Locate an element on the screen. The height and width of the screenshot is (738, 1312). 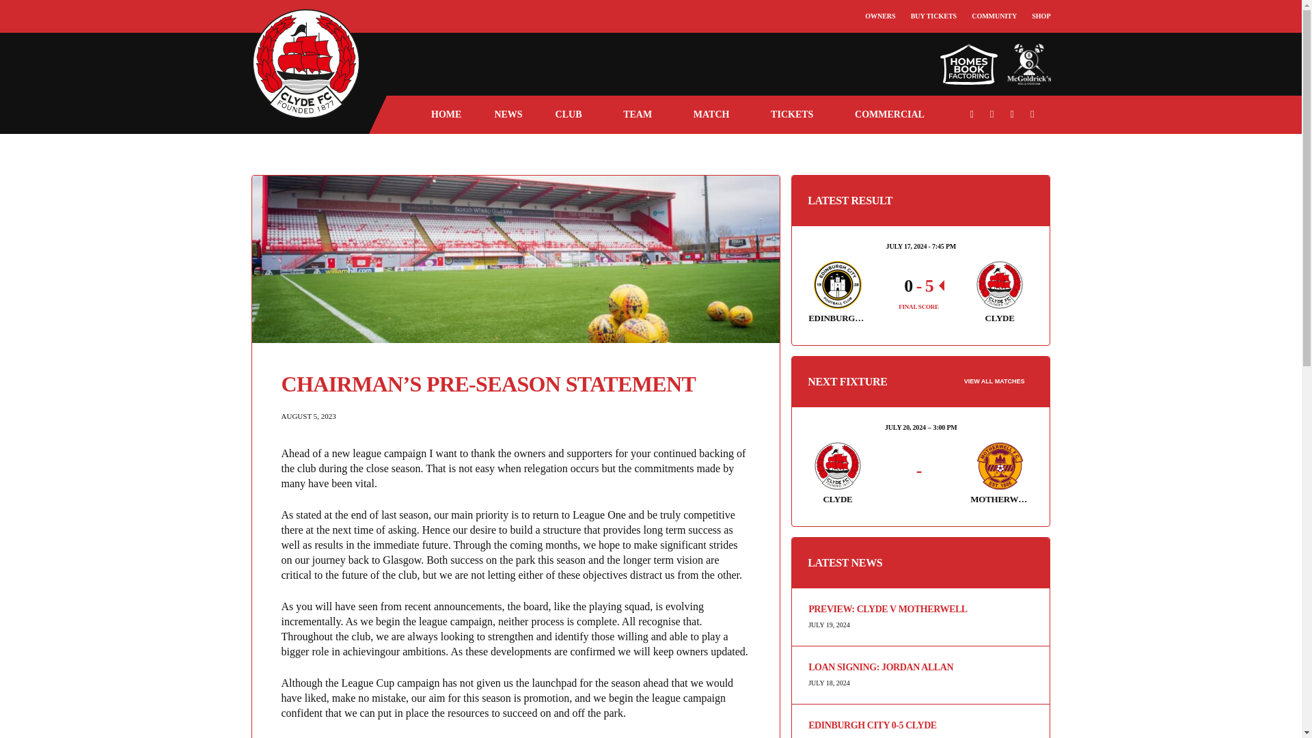
OWNERS is located at coordinates (879, 16).